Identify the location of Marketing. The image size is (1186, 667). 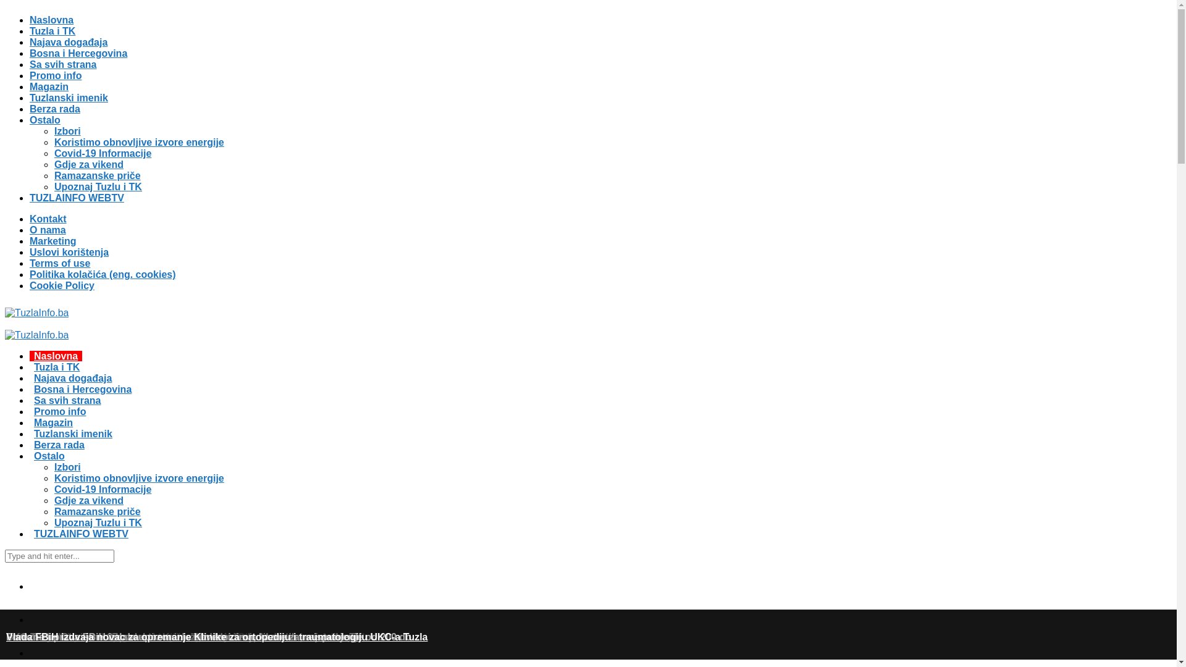
(53, 241).